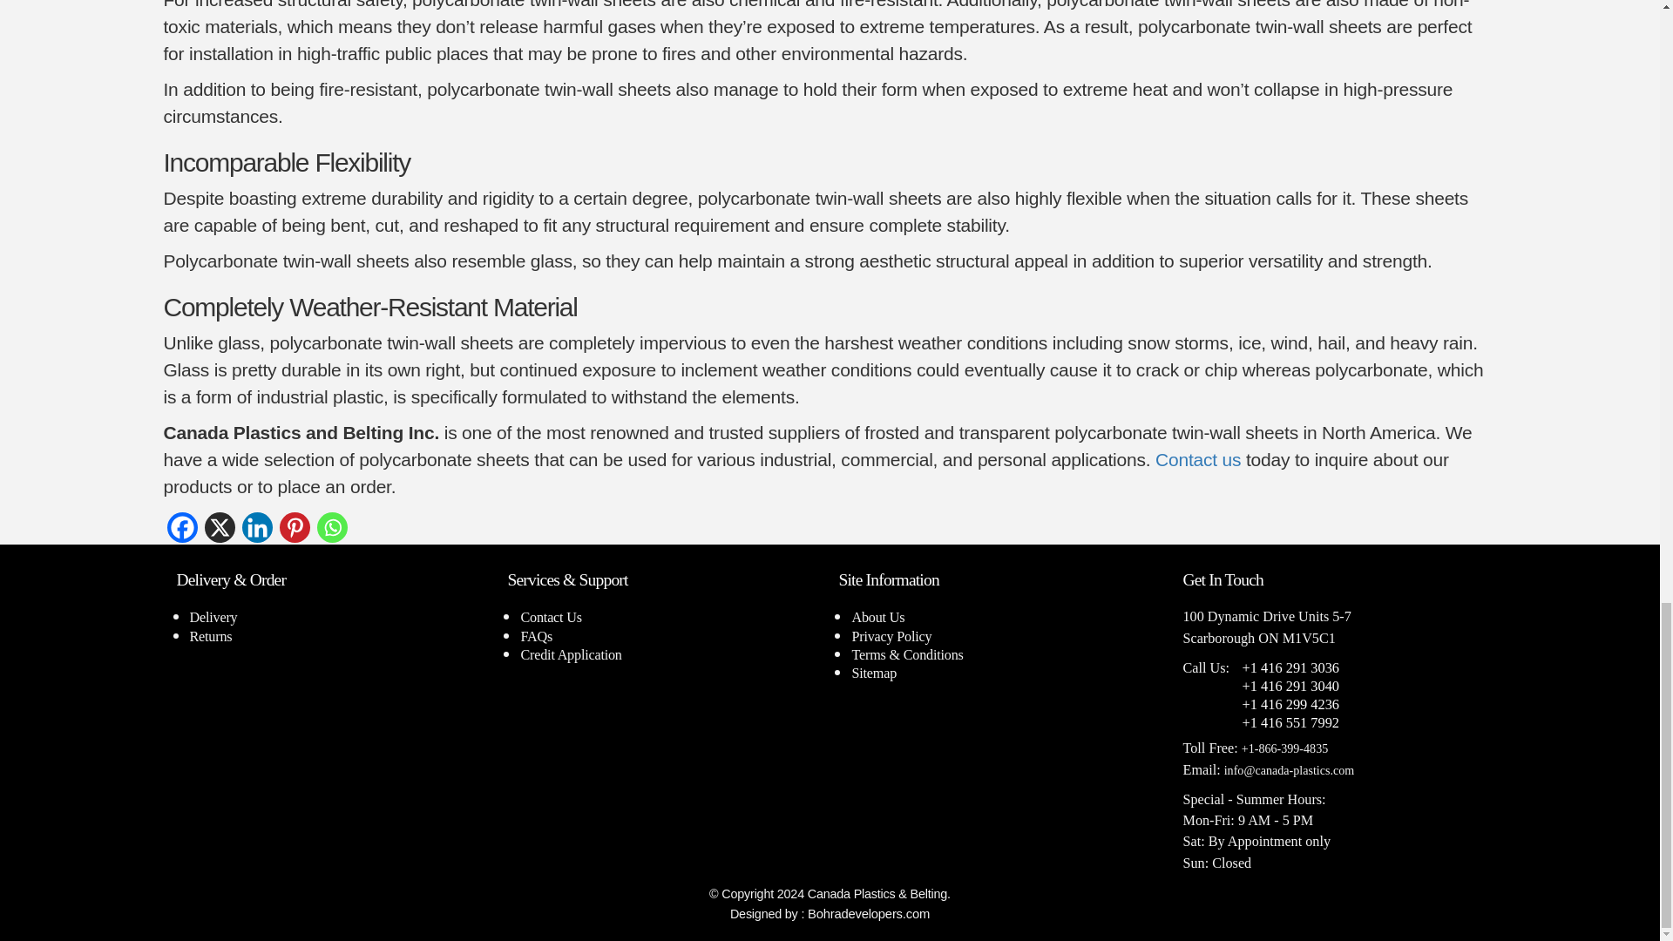  What do you see at coordinates (257, 527) in the screenshot?
I see `Linkedin` at bounding box center [257, 527].